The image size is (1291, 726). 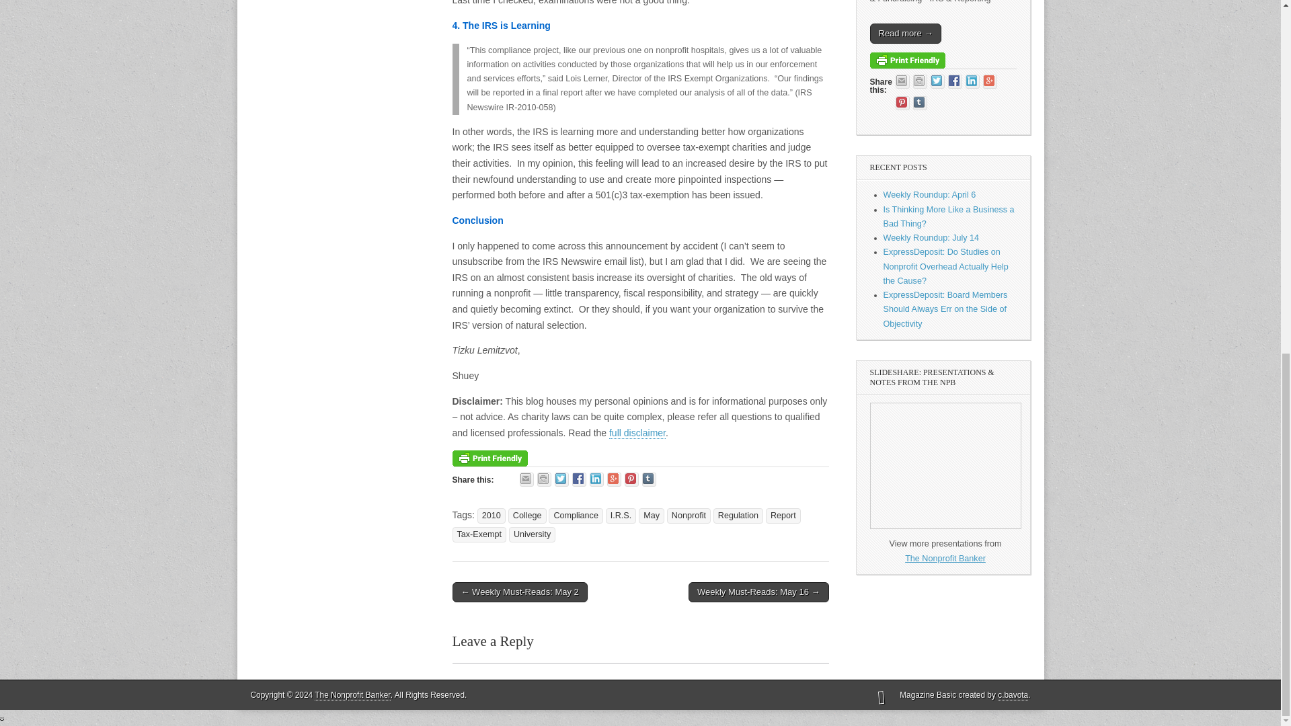 I want to click on Click to share on Tumblr, so click(x=648, y=479).